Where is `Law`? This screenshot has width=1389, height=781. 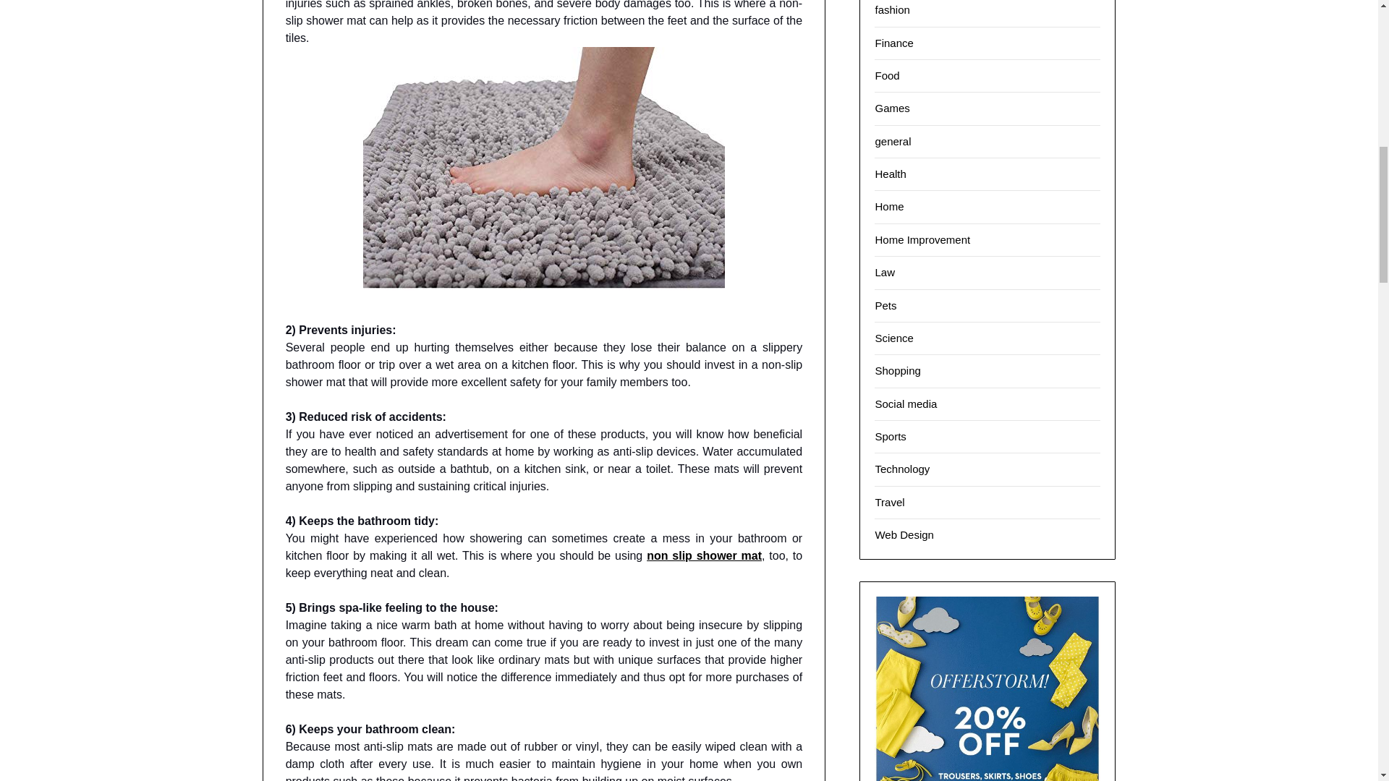
Law is located at coordinates (884, 272).